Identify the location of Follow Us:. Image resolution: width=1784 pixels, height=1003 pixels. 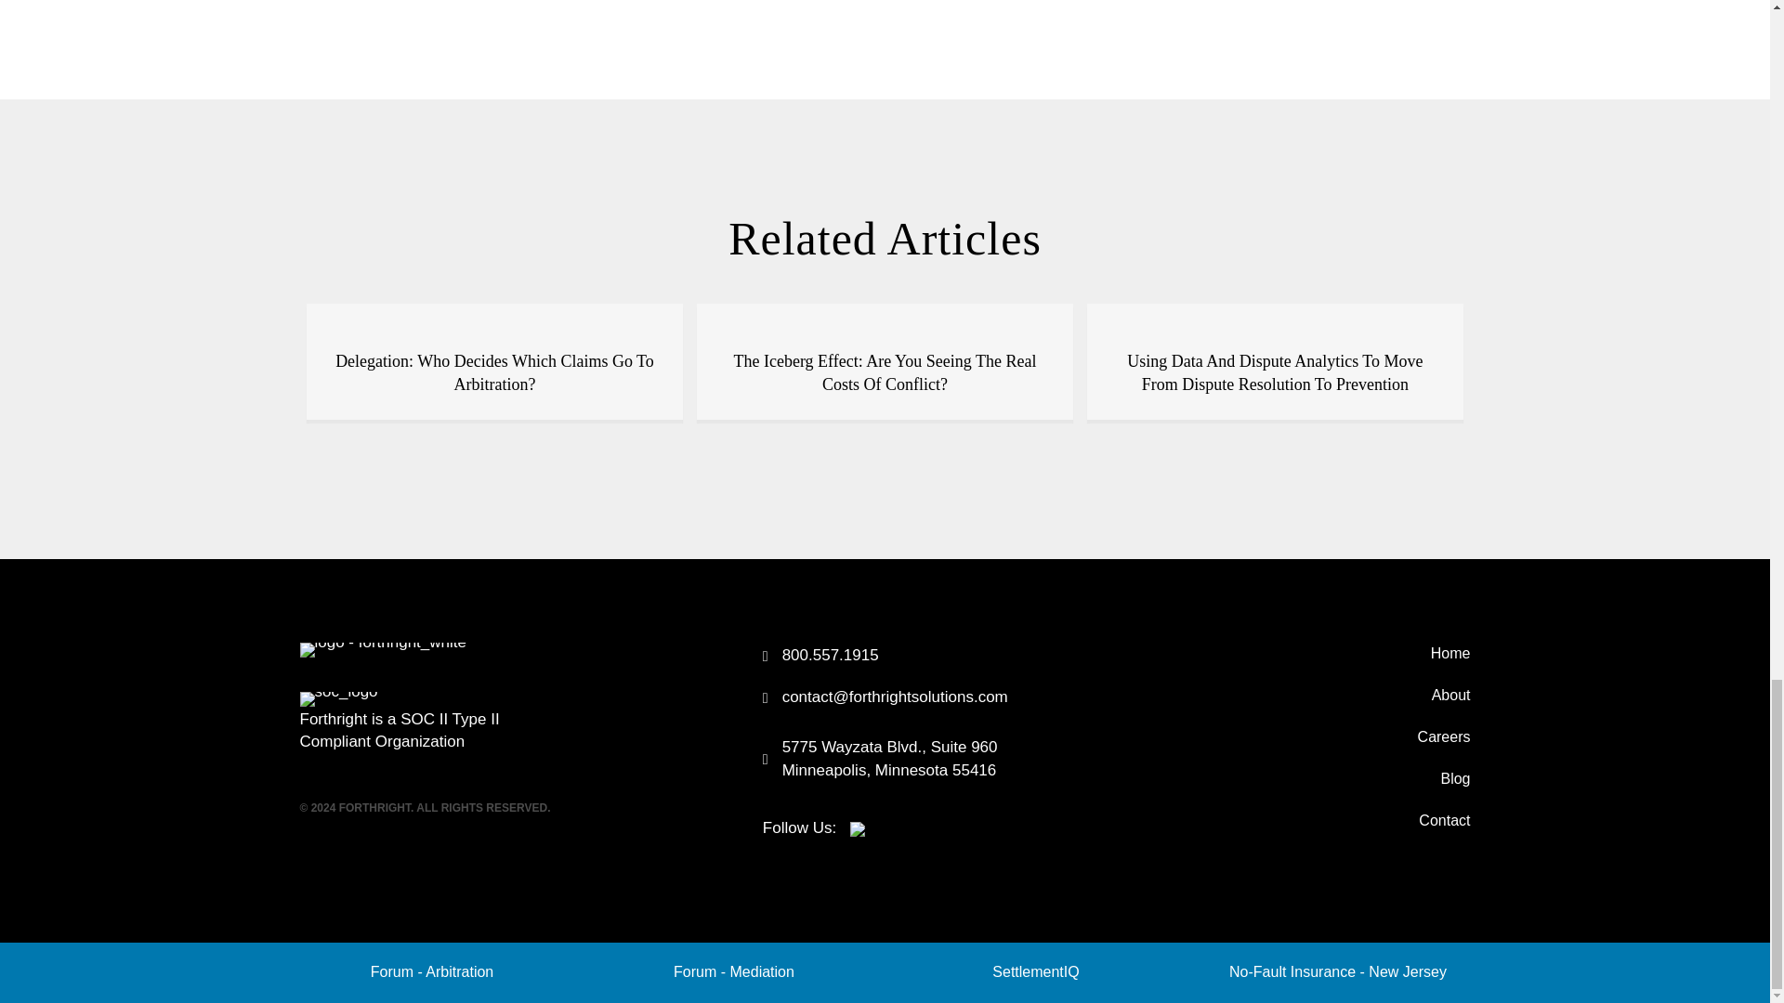
(814, 827).